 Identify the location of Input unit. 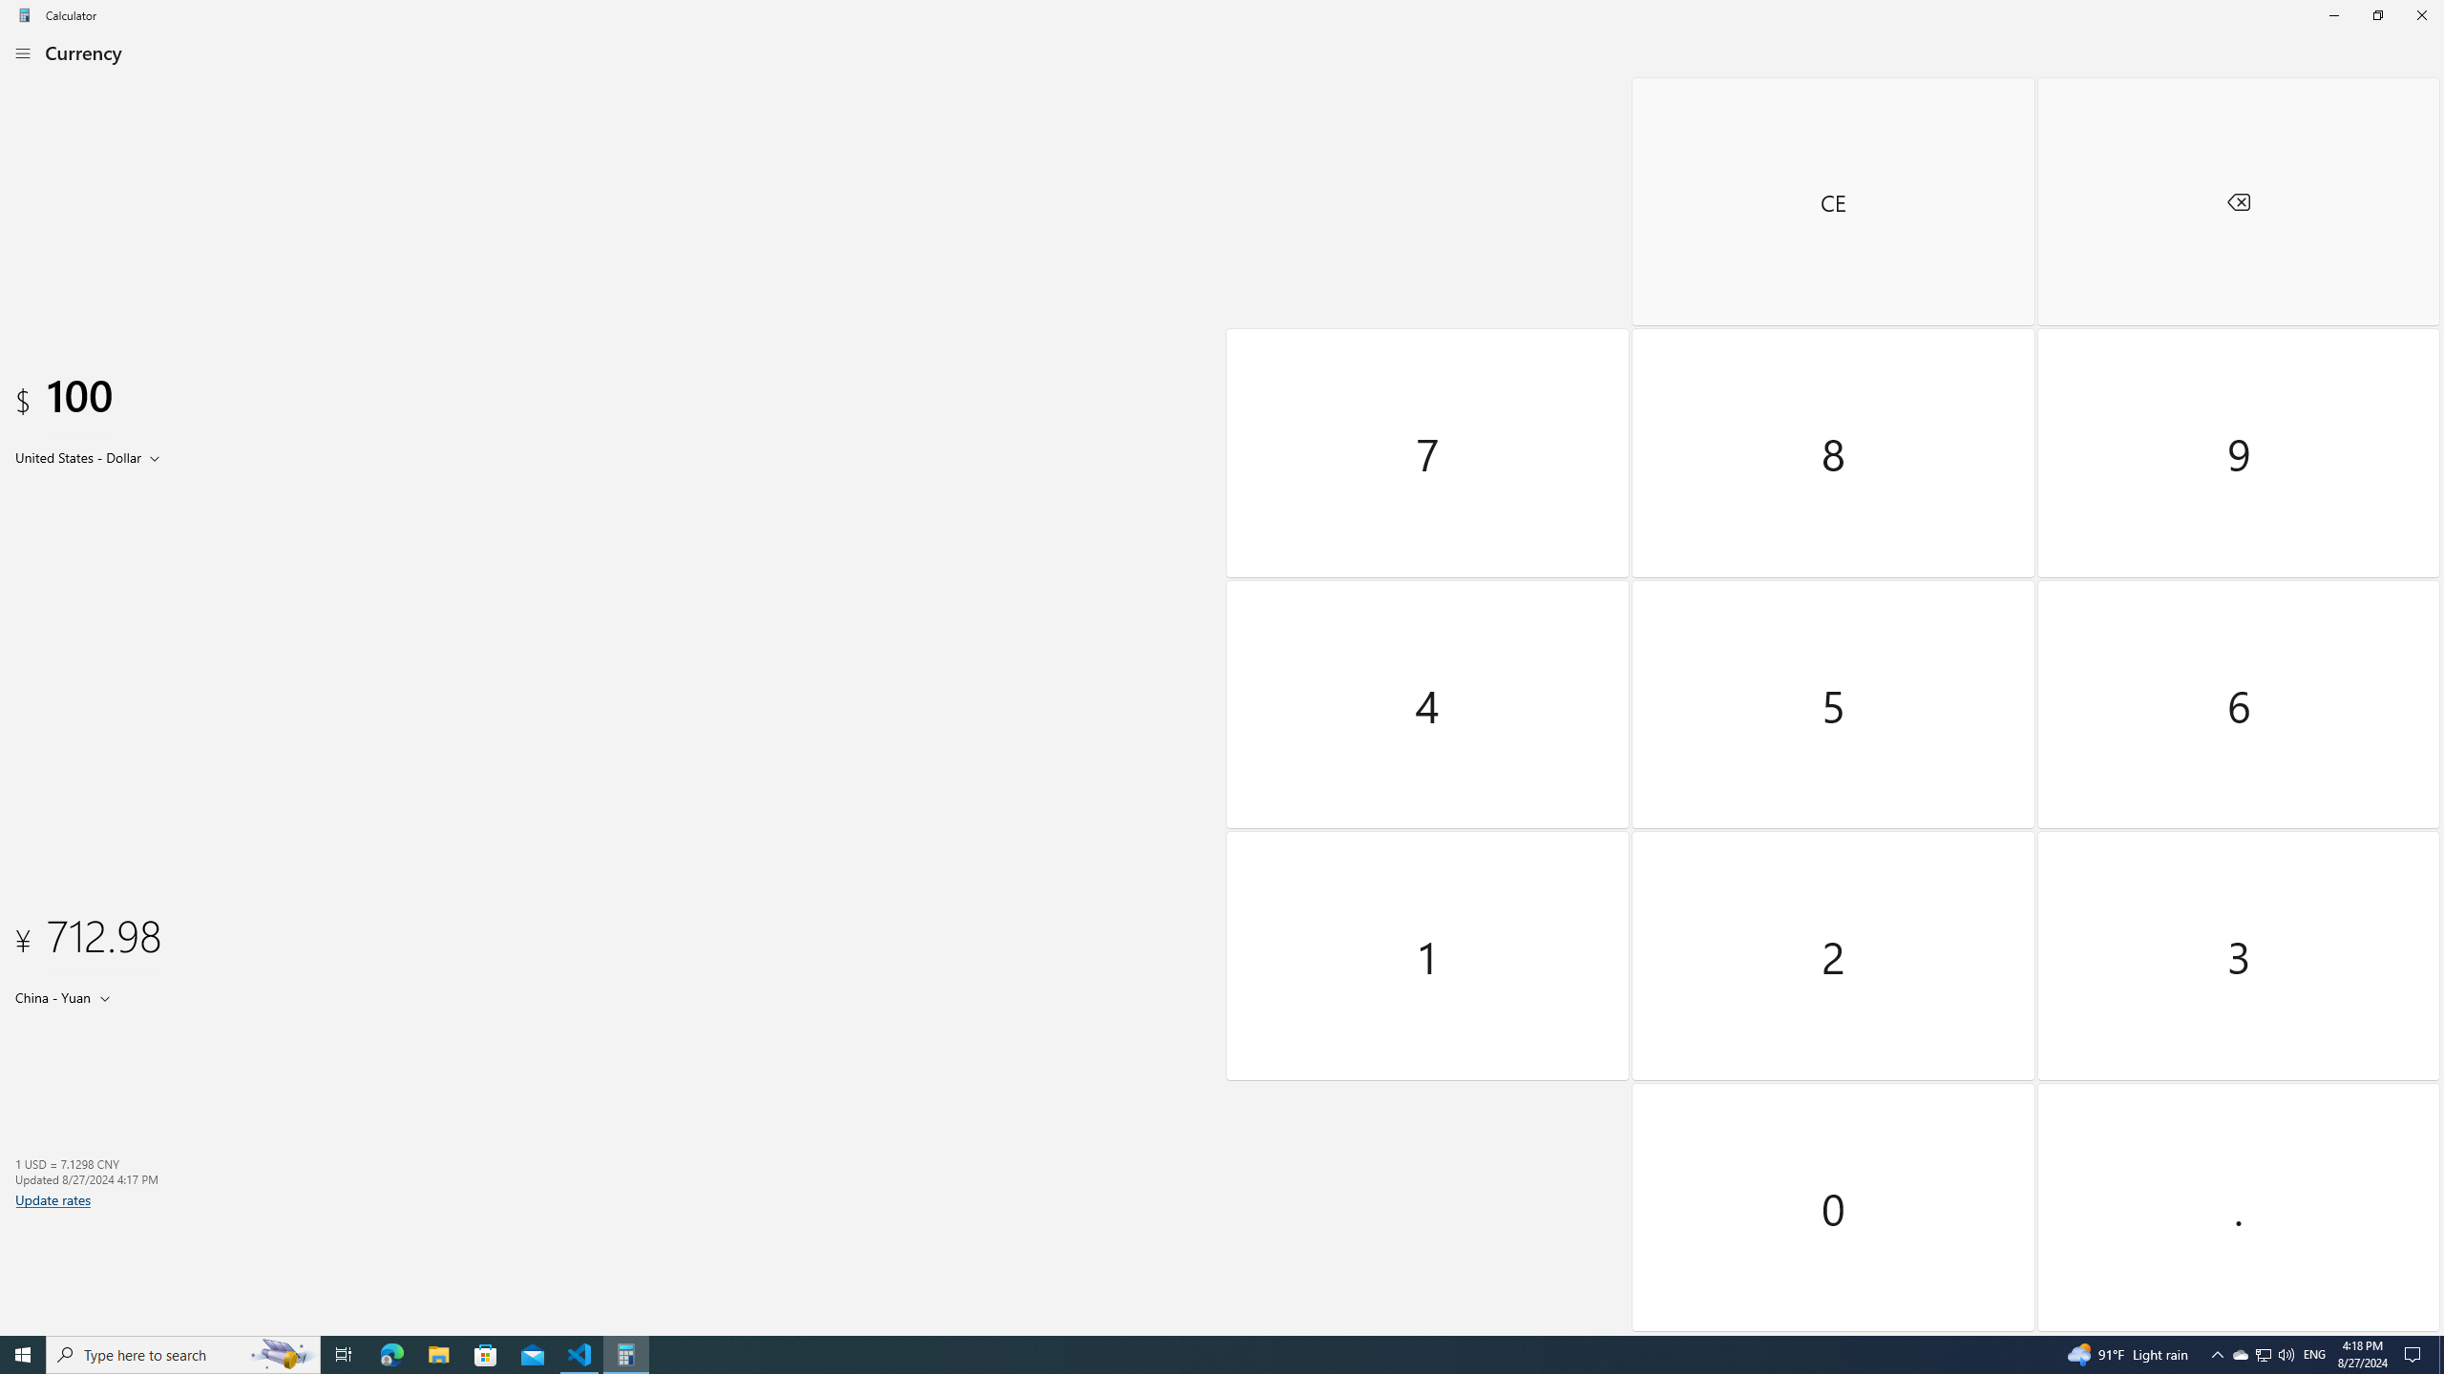
(92, 456).